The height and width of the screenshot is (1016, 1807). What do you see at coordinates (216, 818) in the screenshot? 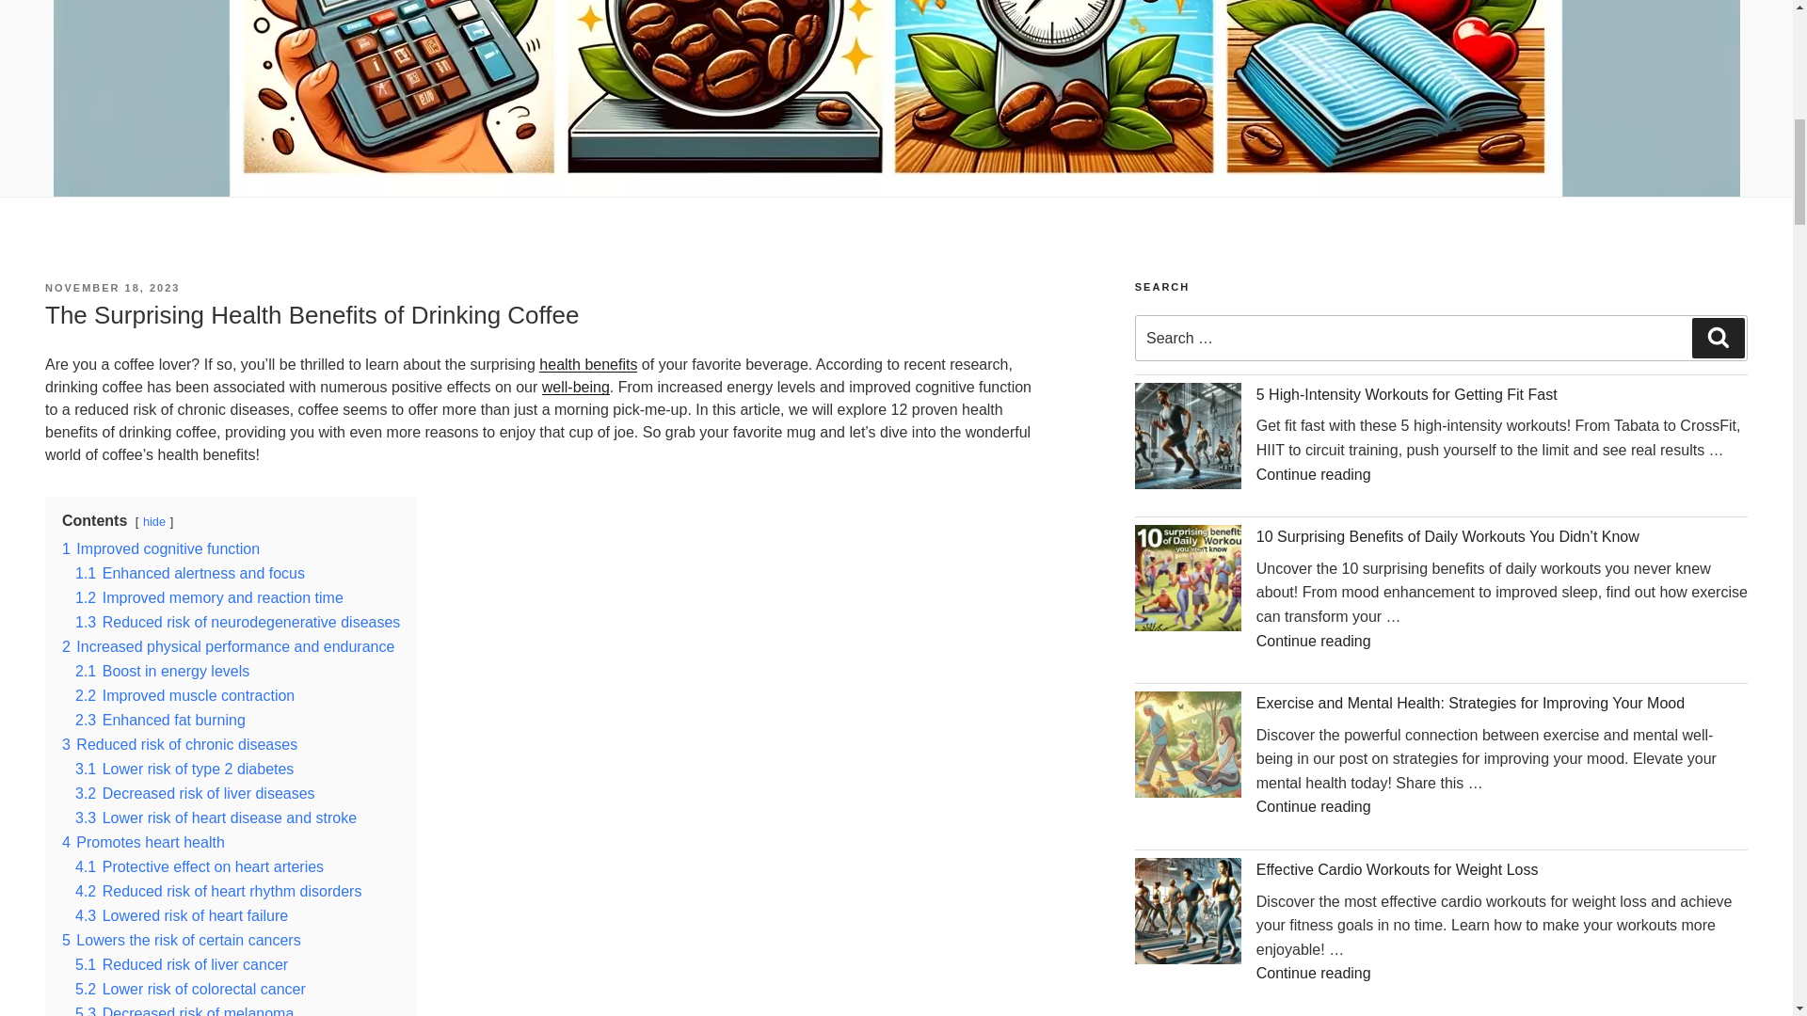
I see `3.3 Lower risk of heart disease and stroke` at bounding box center [216, 818].